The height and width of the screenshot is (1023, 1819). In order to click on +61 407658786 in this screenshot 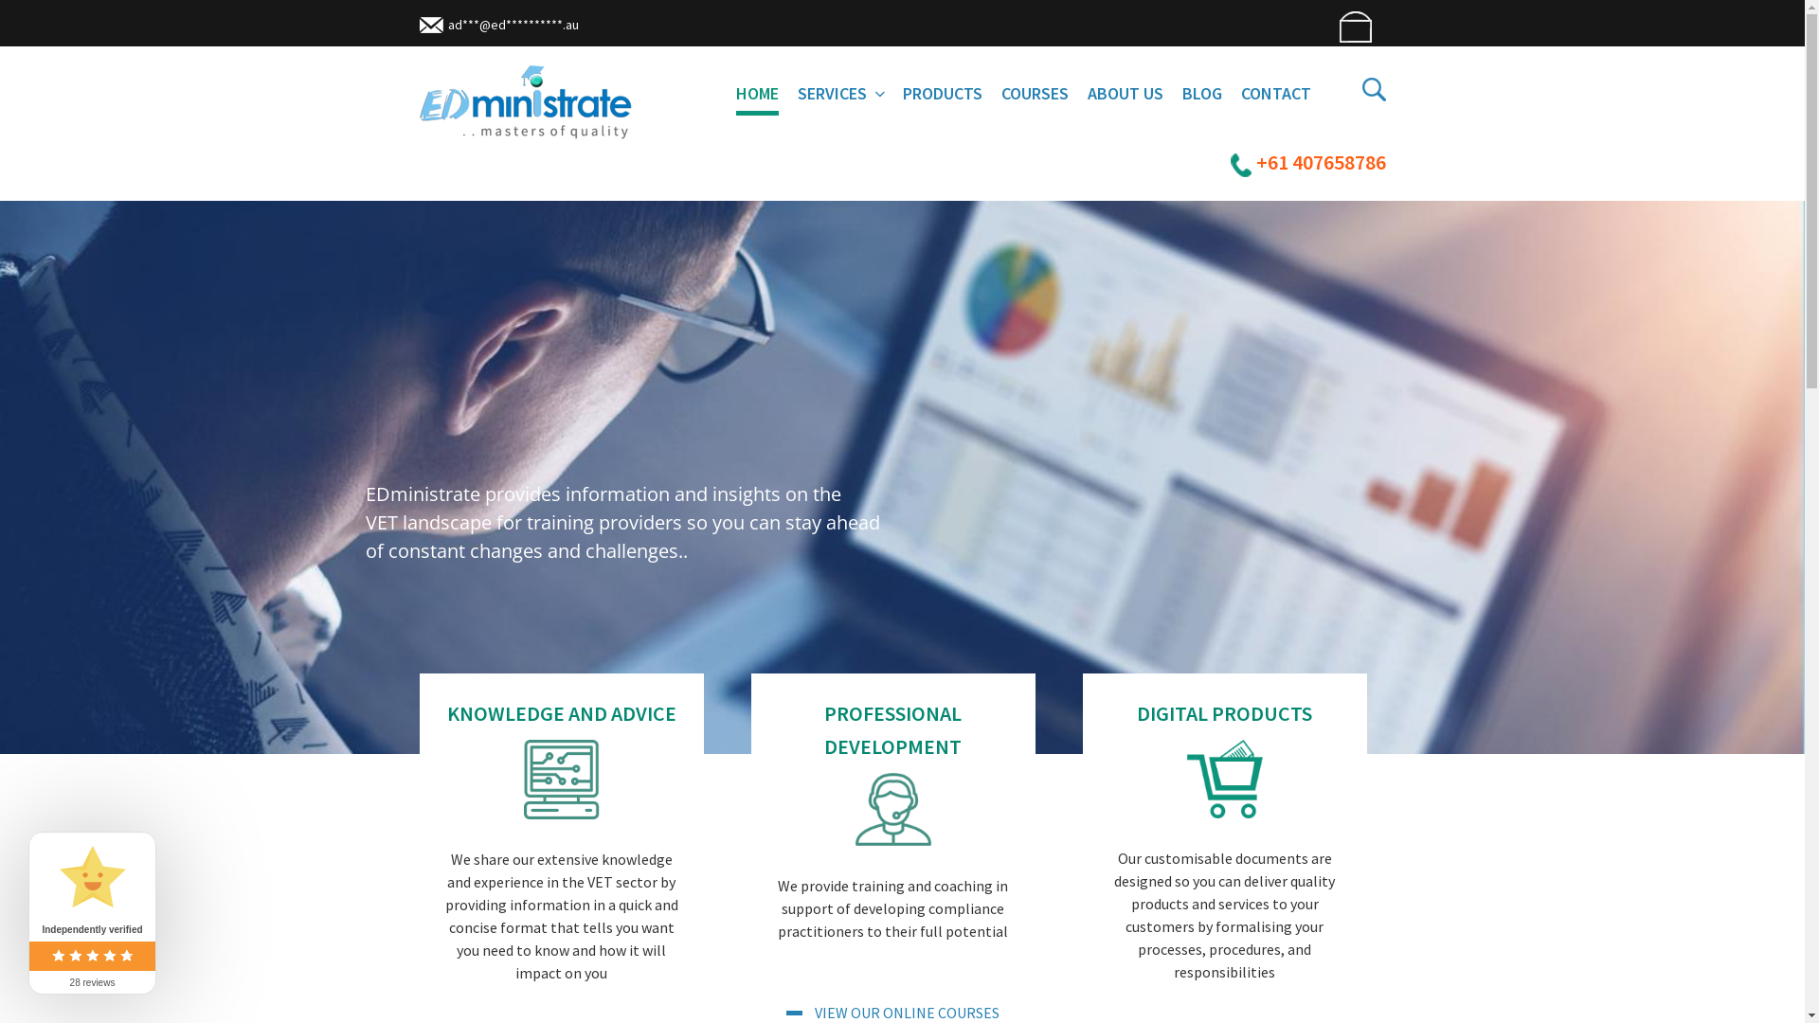, I will do `click(1307, 163)`.